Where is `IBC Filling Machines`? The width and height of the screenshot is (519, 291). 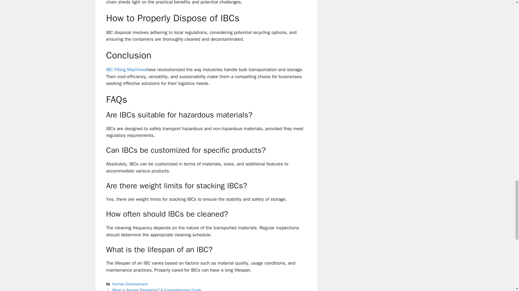 IBC Filling Machines is located at coordinates (126, 70).